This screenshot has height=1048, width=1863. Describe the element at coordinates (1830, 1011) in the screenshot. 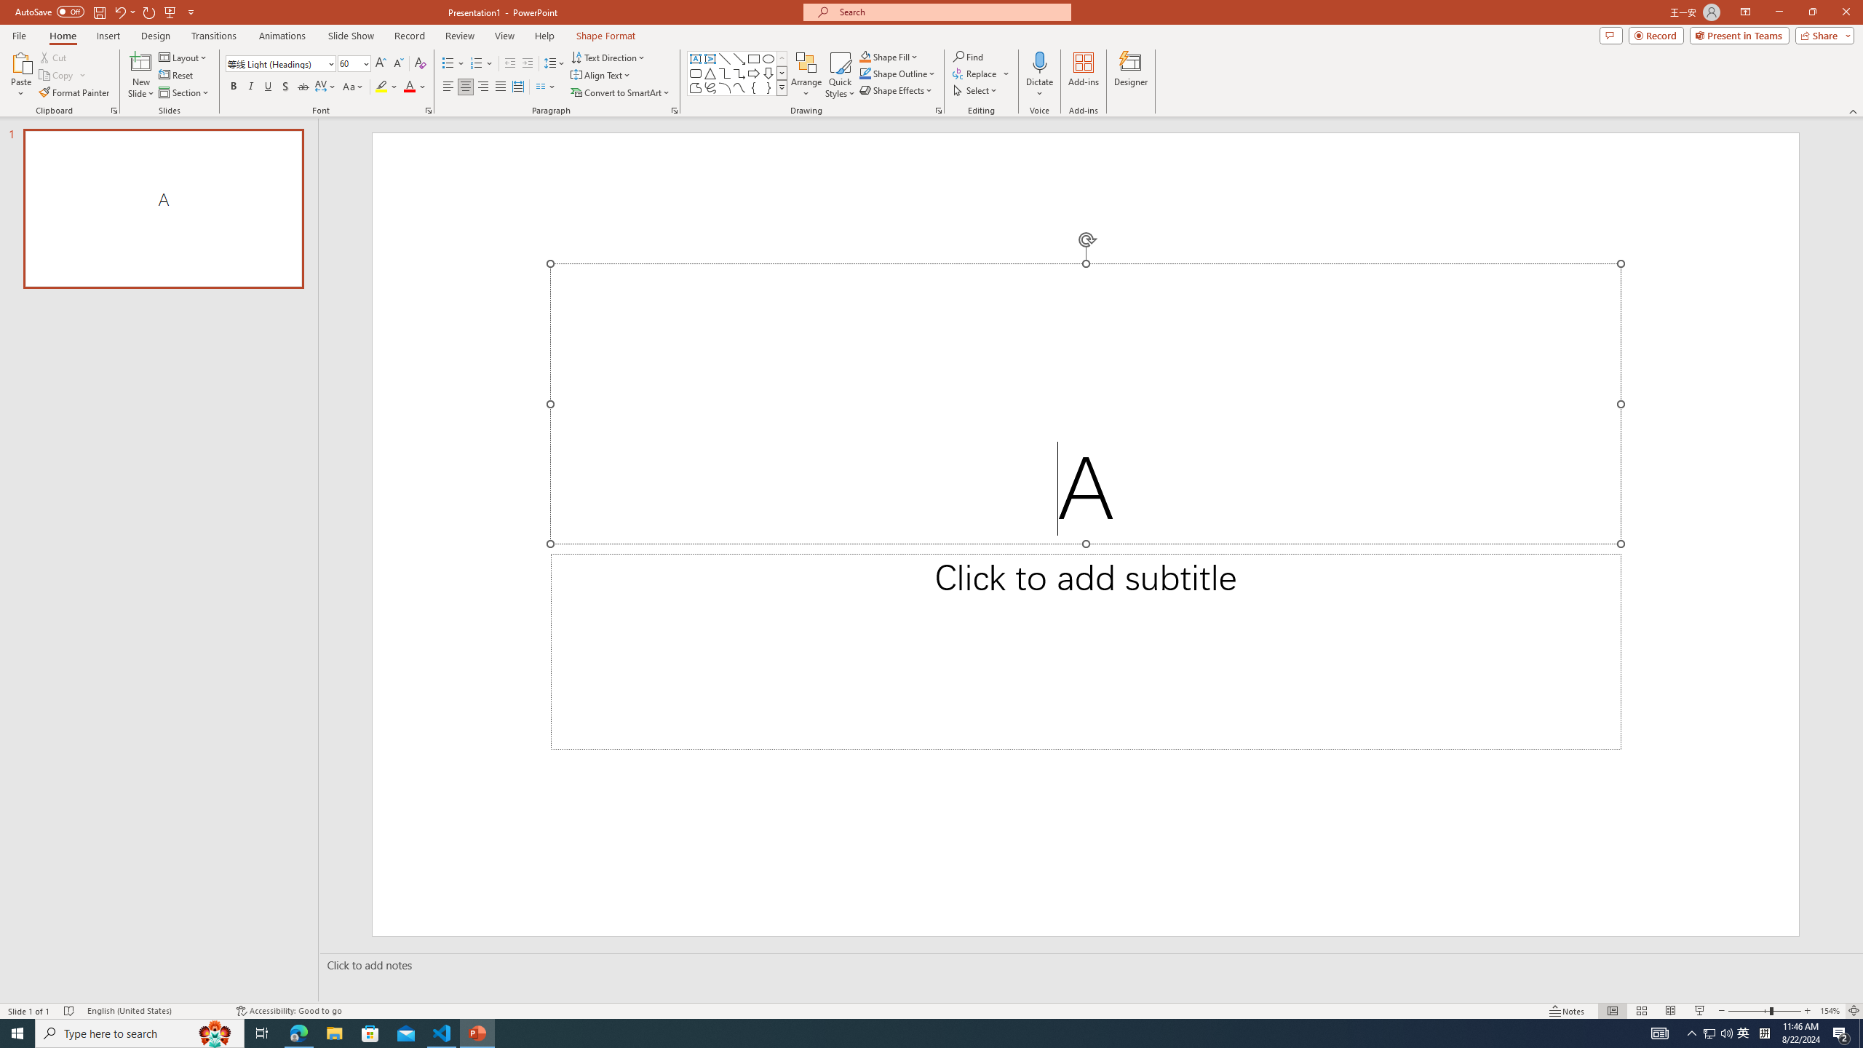

I see `Zoom 154%` at that location.